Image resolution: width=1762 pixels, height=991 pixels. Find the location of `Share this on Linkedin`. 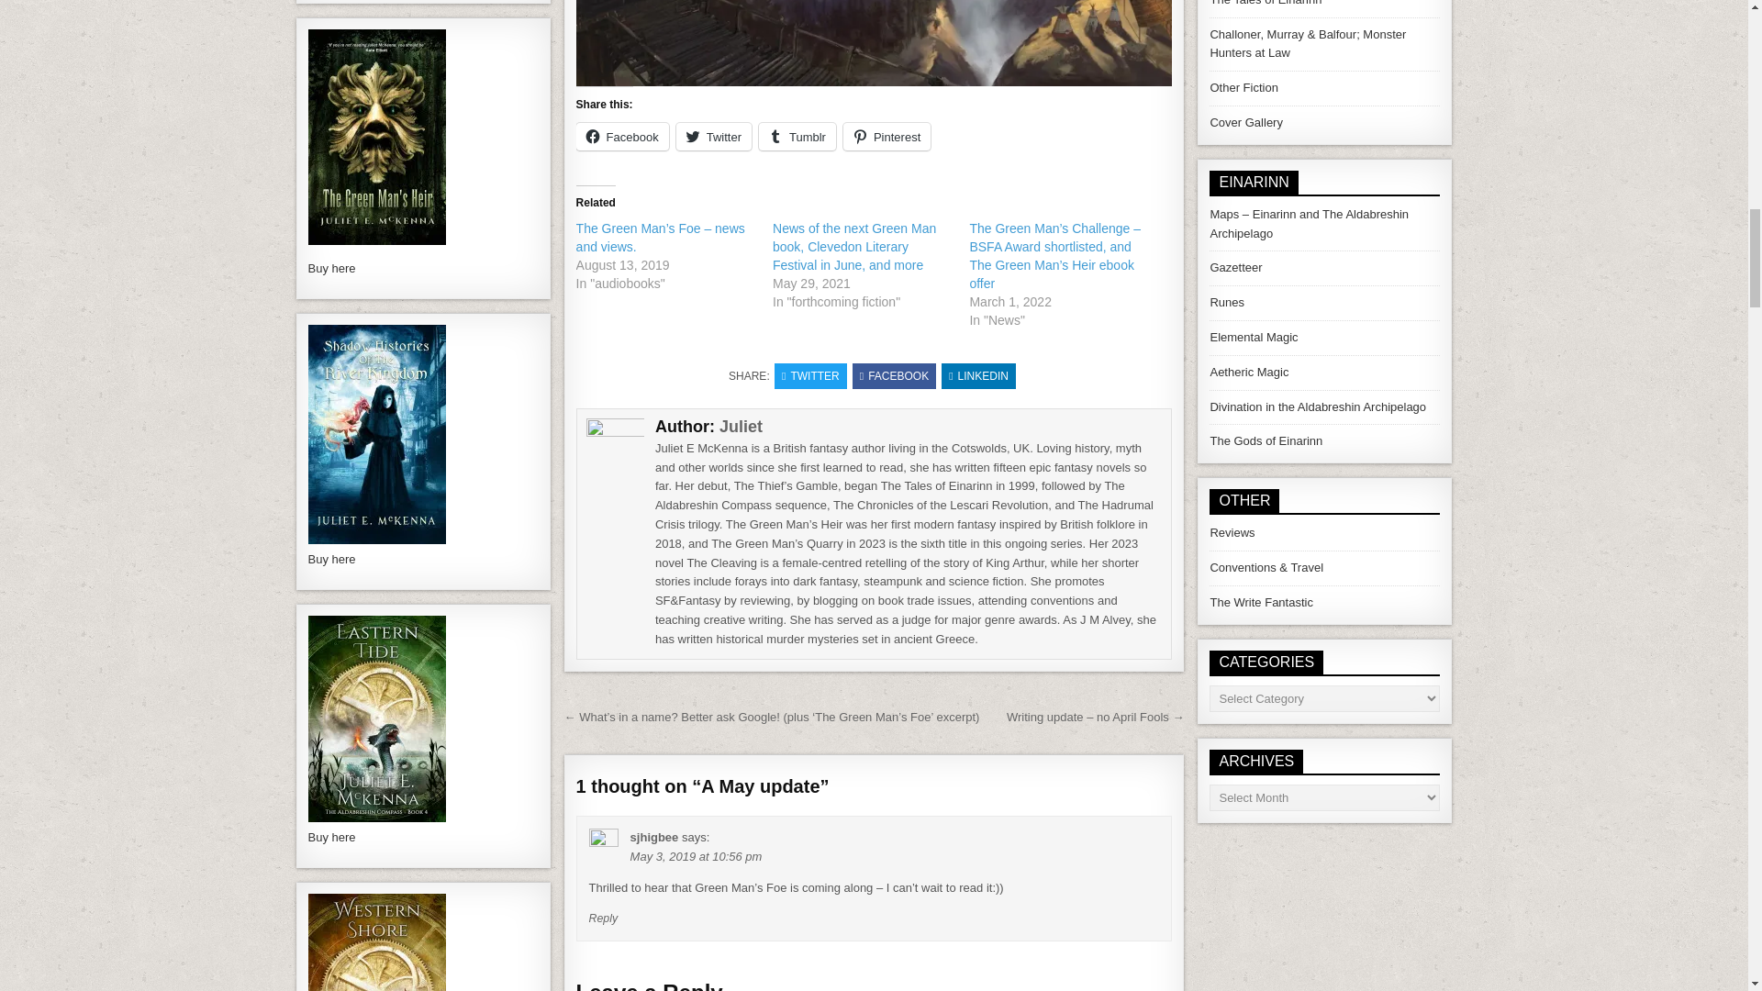

Share this on Linkedin is located at coordinates (978, 376).